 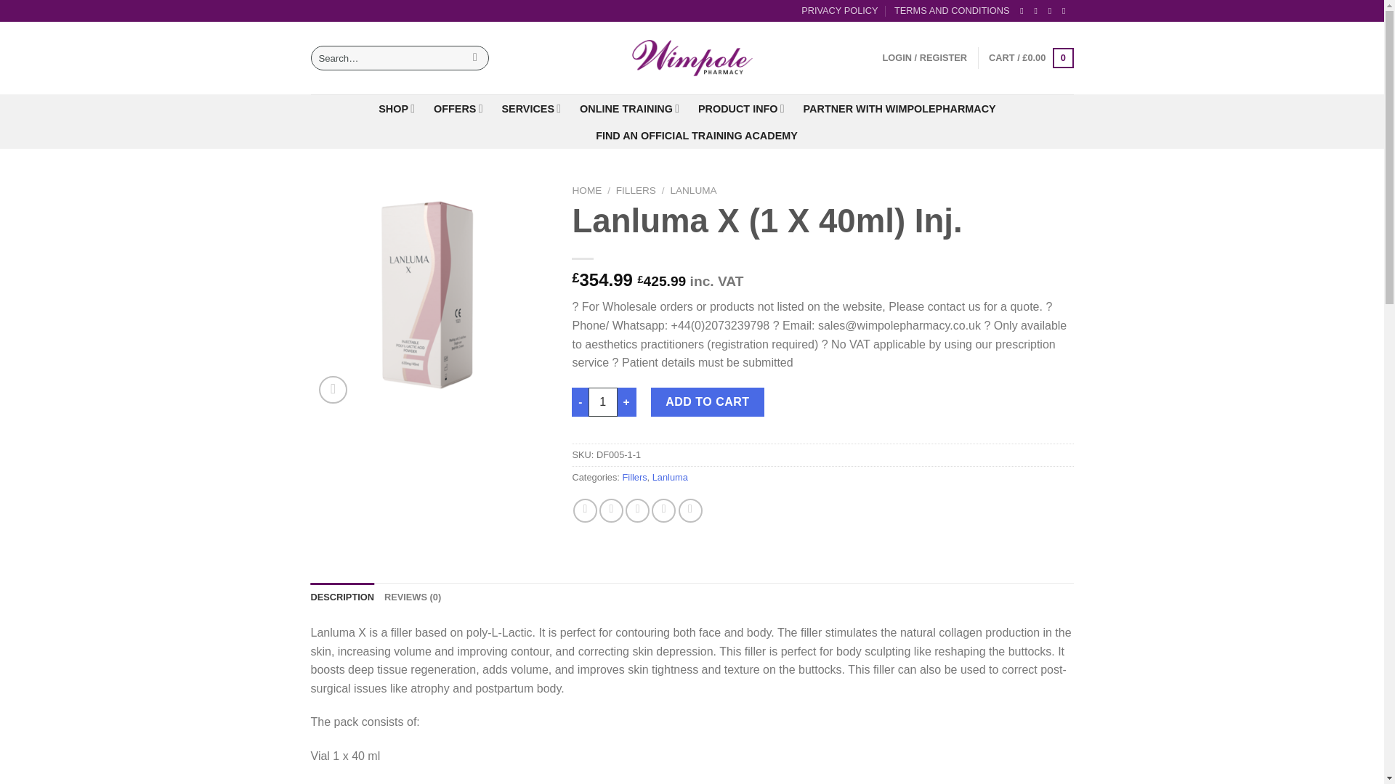 I want to click on Cart, so click(x=1030, y=58).